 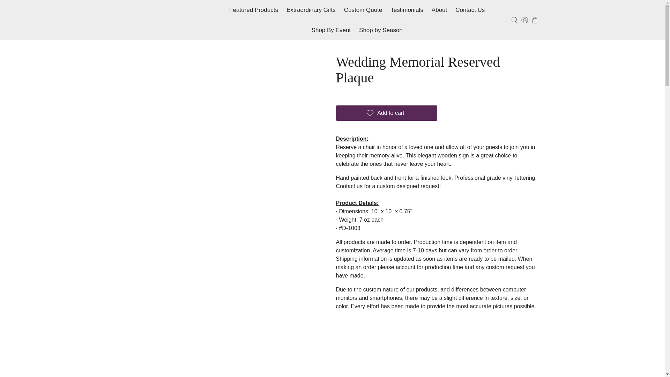 I want to click on Extraordinary Gifts, so click(x=311, y=10).